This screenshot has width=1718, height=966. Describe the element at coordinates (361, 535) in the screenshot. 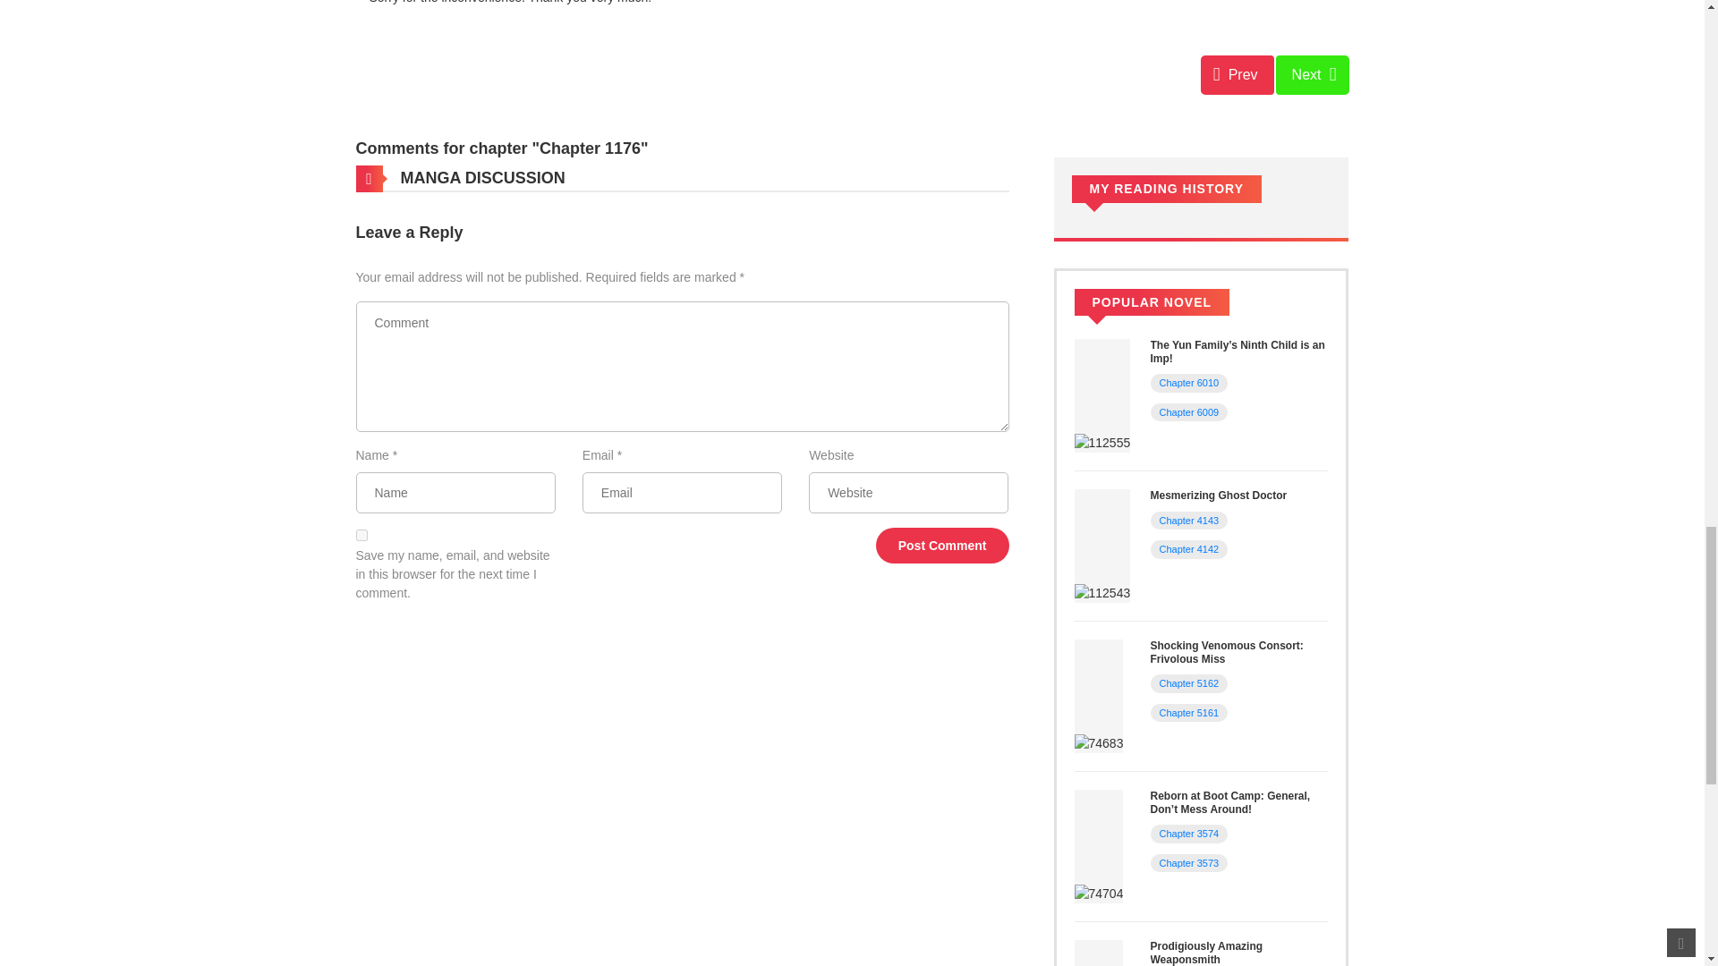

I see `yes` at that location.